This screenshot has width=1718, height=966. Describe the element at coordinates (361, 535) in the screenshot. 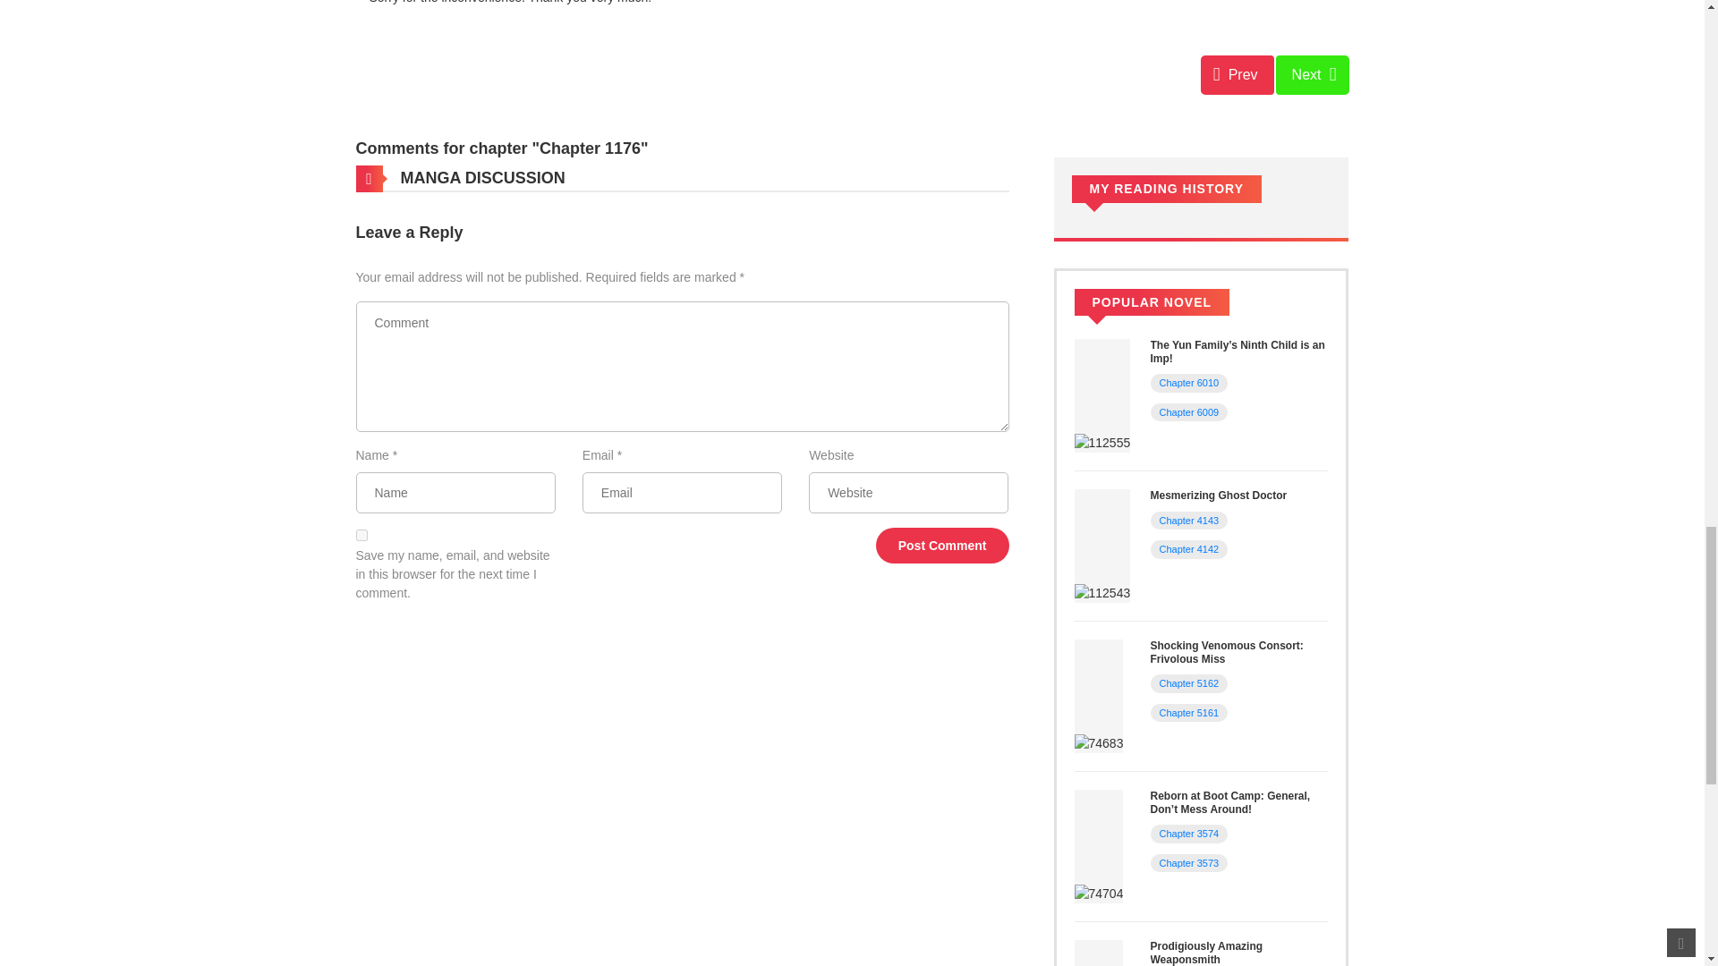

I see `yes` at that location.